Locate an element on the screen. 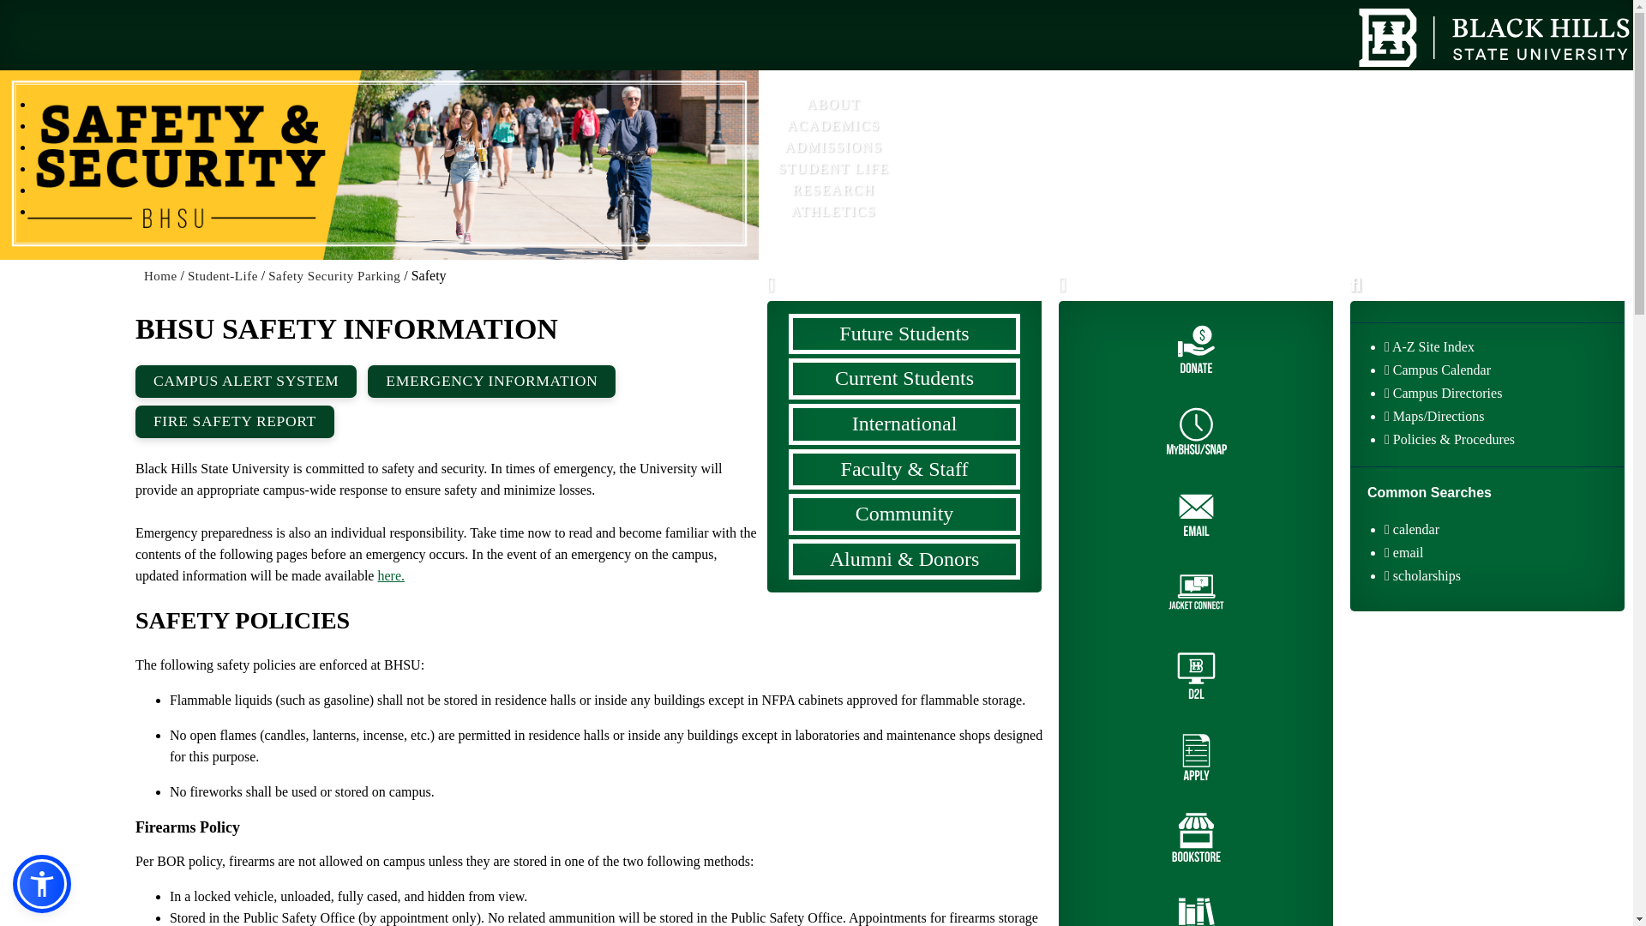  ABOUT is located at coordinates (833, 104).